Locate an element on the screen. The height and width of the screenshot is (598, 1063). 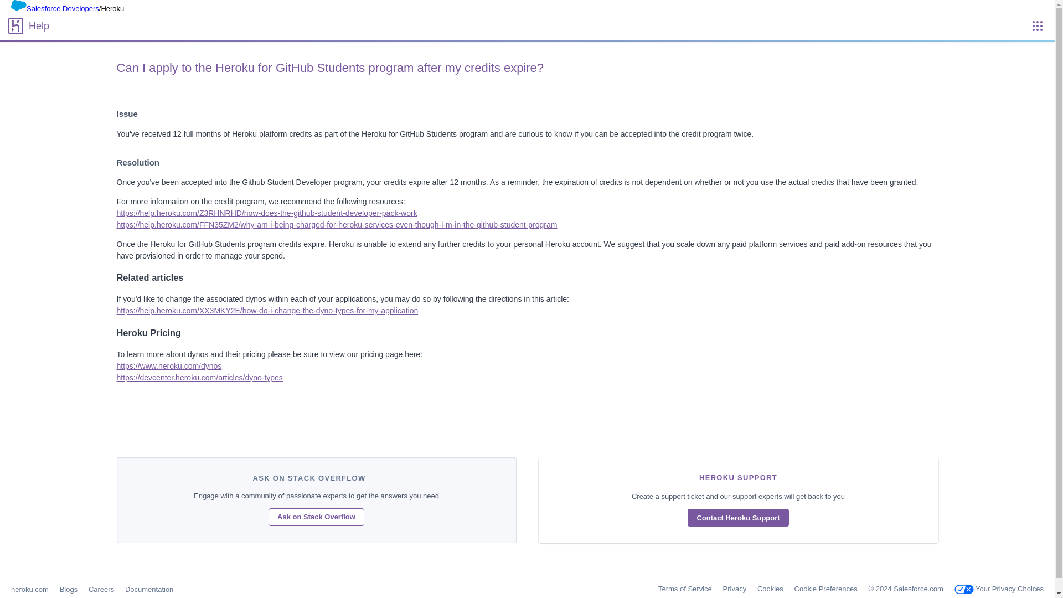
heroku.com is located at coordinates (30, 589).